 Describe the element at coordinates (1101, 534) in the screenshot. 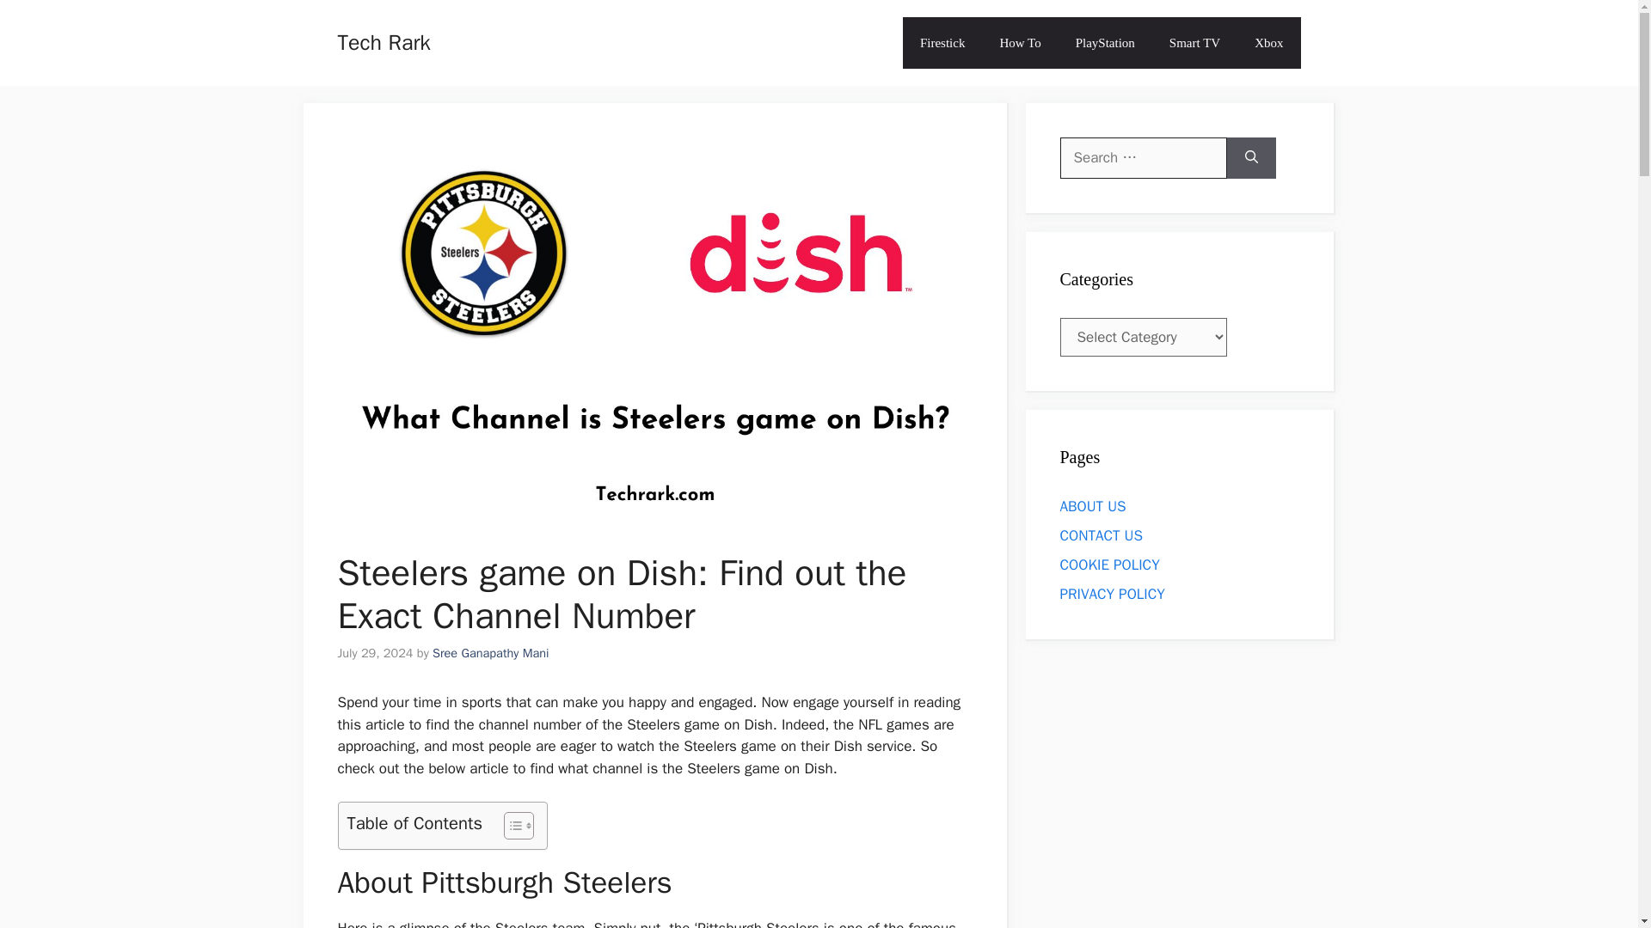

I see `CONTACT US` at that location.